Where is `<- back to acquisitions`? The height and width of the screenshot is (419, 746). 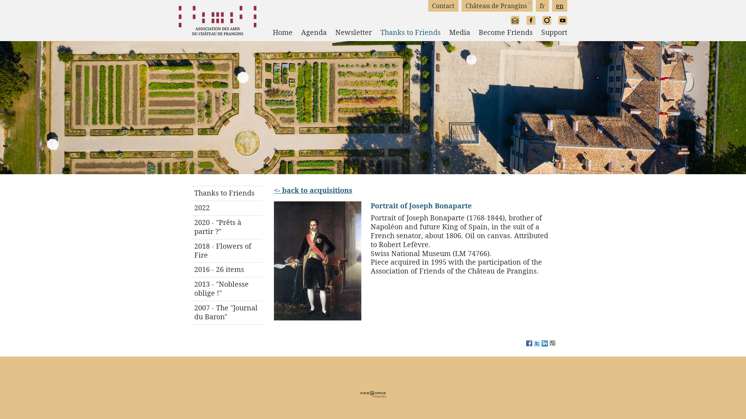 <- back to acquisitions is located at coordinates (313, 190).